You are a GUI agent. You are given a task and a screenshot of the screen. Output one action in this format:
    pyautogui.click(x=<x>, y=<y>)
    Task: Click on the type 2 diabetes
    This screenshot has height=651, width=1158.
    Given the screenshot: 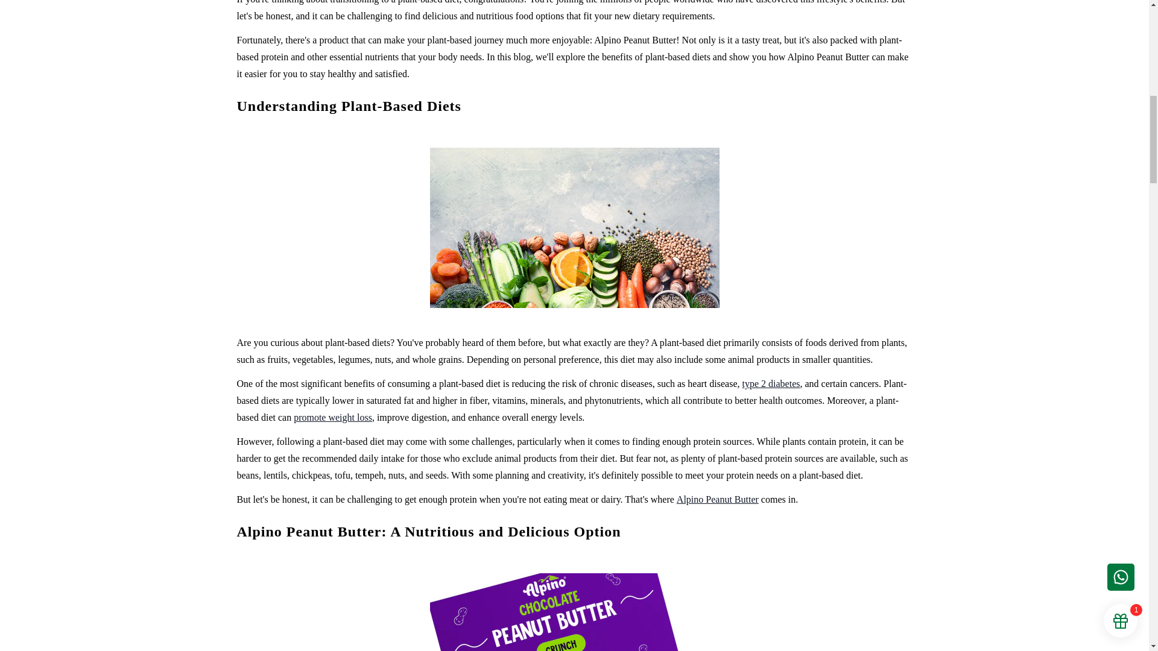 What is the action you would take?
    pyautogui.click(x=771, y=383)
    